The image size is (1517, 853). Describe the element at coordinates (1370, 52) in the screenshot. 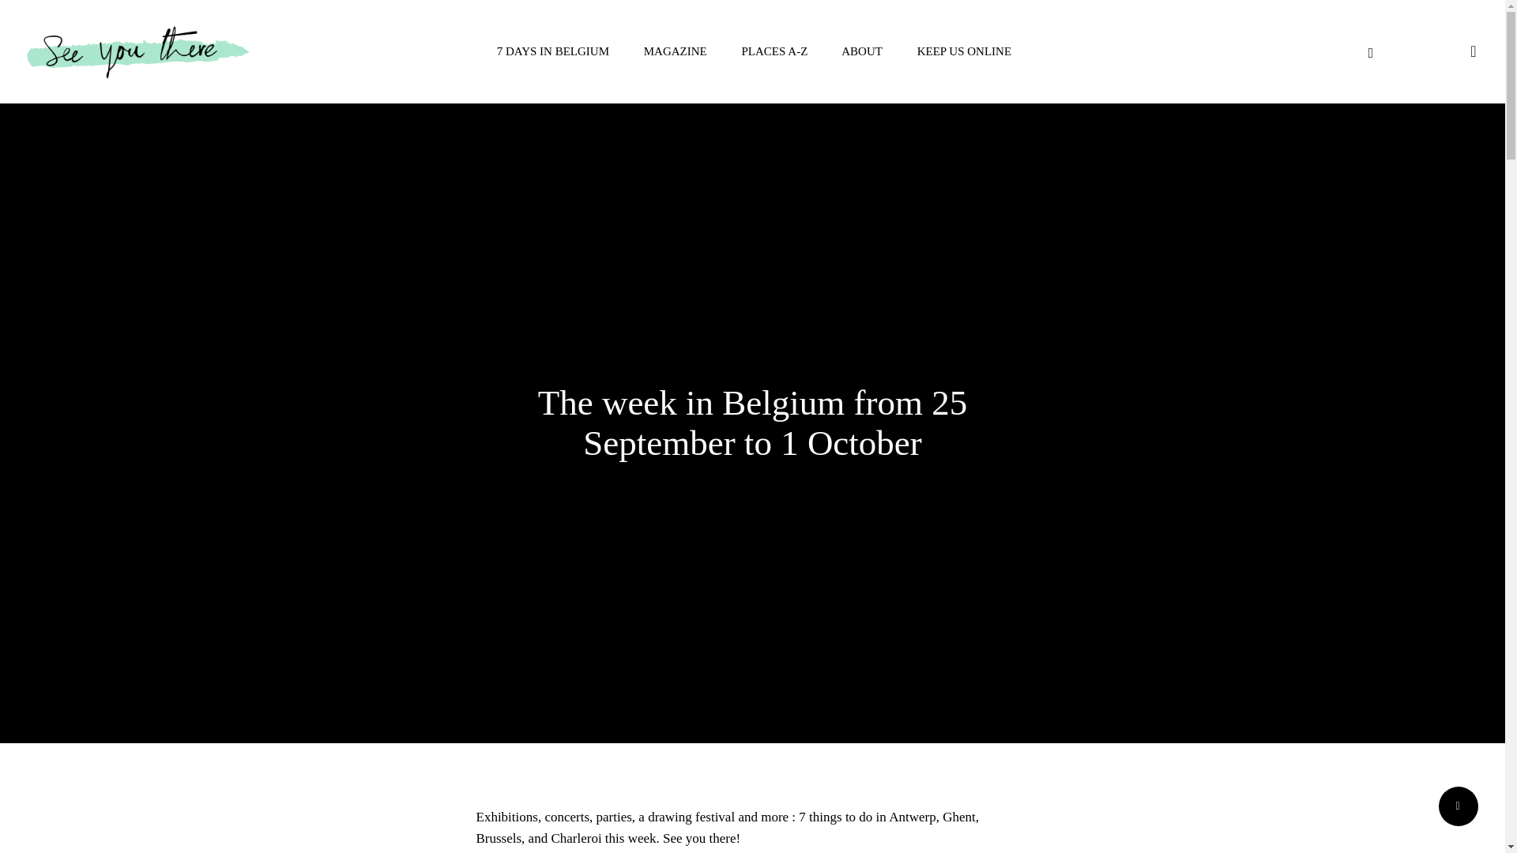

I see `facebook` at that location.